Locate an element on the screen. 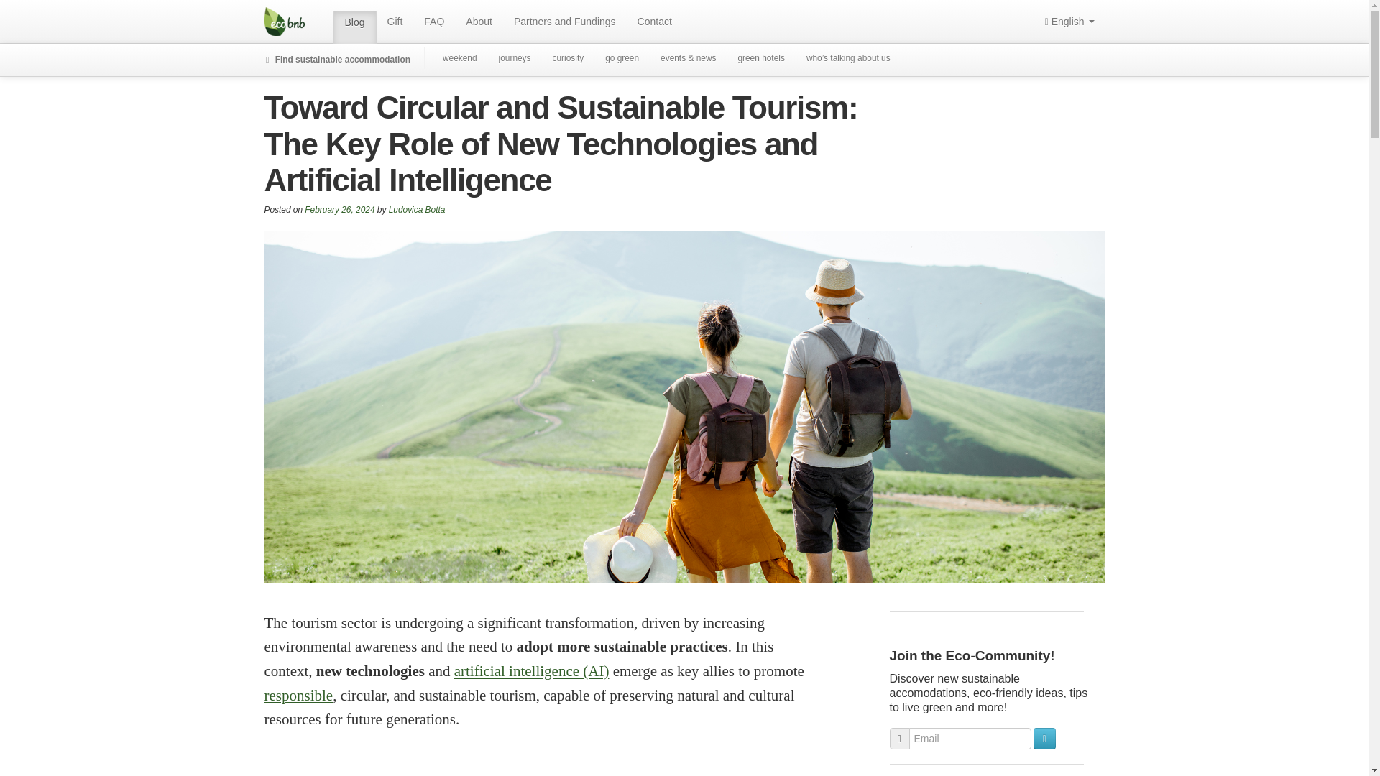  English is located at coordinates (1069, 22).